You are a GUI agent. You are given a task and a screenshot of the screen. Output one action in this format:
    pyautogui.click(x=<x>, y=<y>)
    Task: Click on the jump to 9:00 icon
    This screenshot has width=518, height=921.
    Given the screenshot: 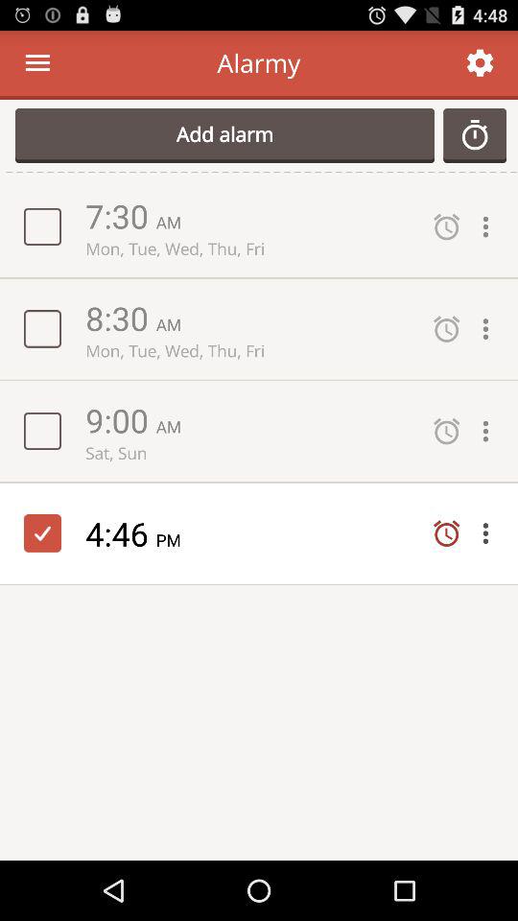 What is the action you would take?
    pyautogui.click(x=121, y=420)
    